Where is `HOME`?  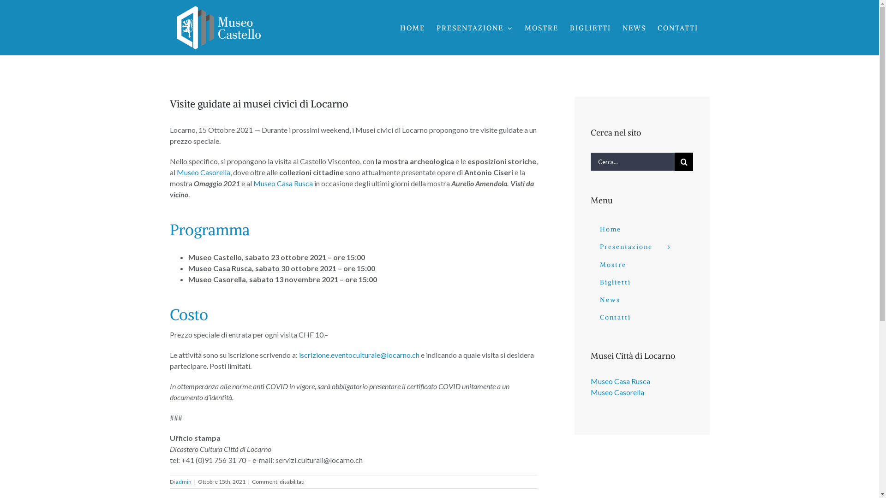 HOME is located at coordinates (412, 28).